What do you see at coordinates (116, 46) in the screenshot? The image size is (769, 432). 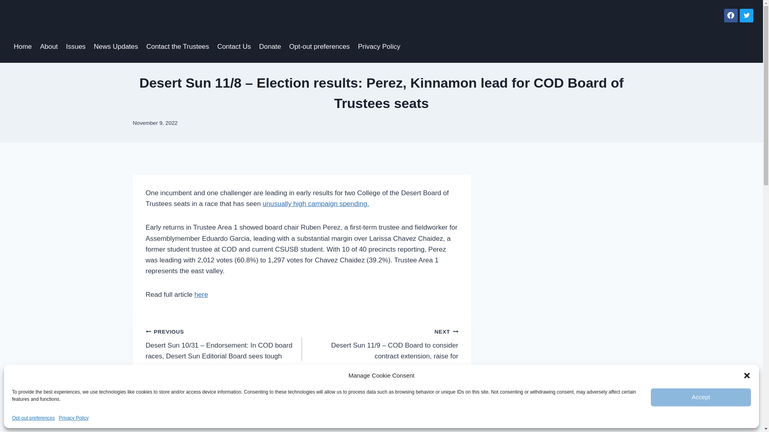 I see `News Updates` at bounding box center [116, 46].